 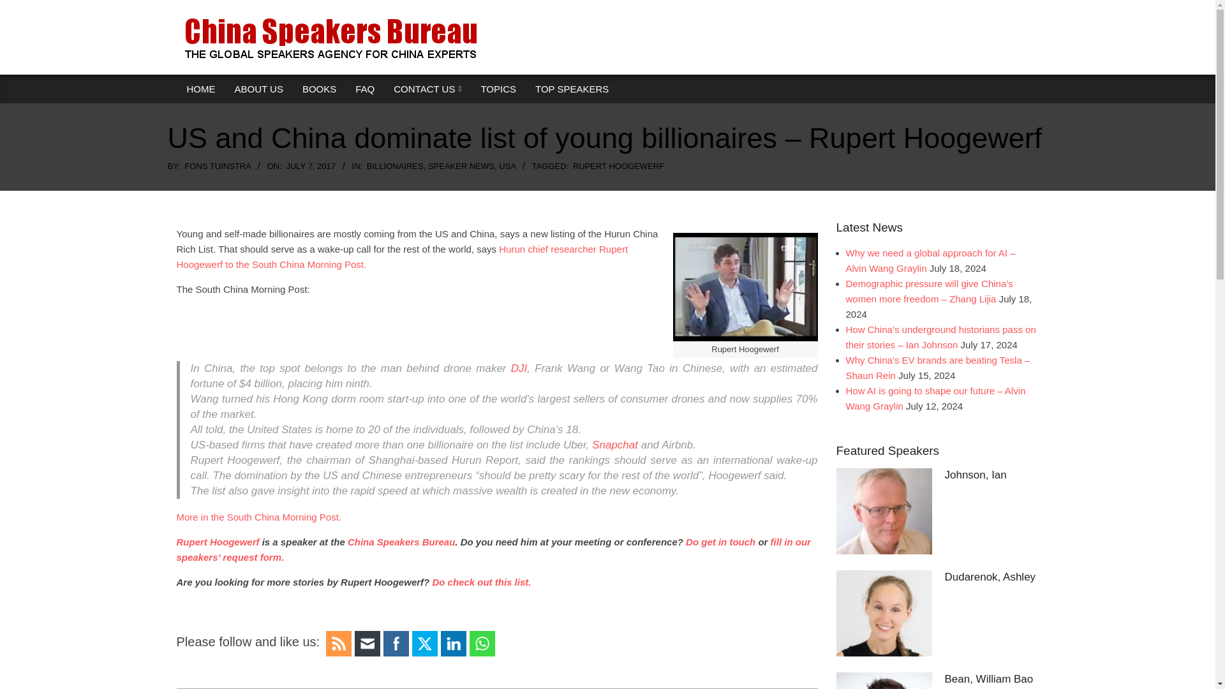 What do you see at coordinates (338, 643) in the screenshot?
I see `RSS` at bounding box center [338, 643].